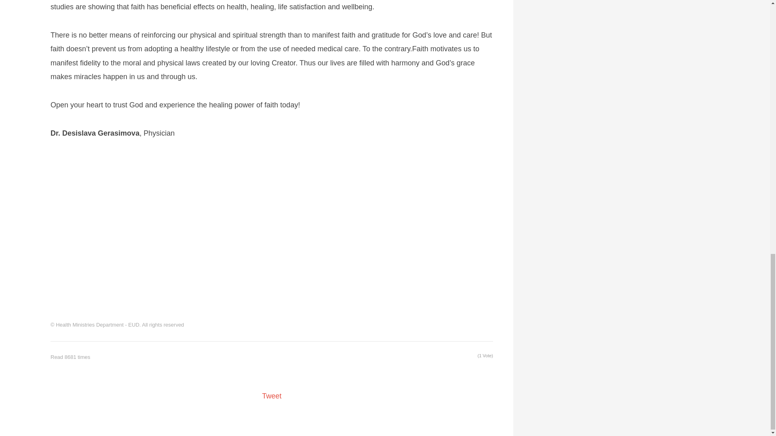 The height and width of the screenshot is (436, 776). Describe the element at coordinates (433, 356) in the screenshot. I see `2` at that location.